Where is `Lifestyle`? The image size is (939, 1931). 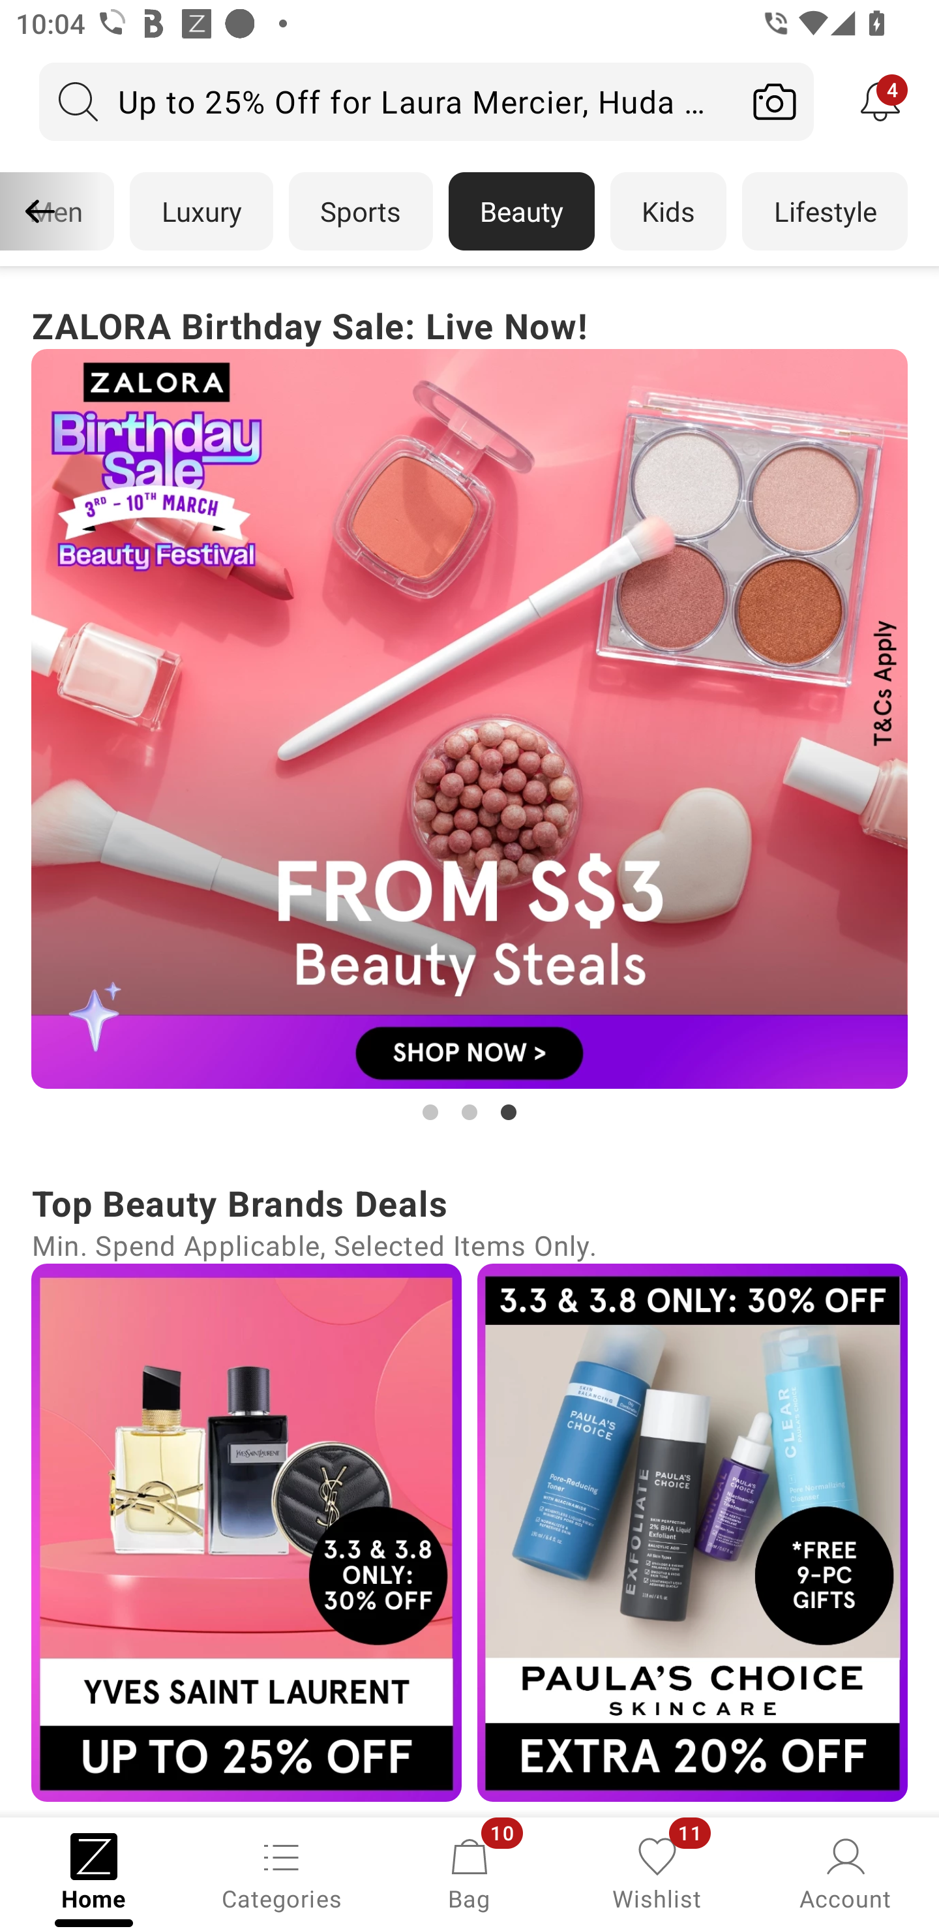
Lifestyle is located at coordinates (824, 211).